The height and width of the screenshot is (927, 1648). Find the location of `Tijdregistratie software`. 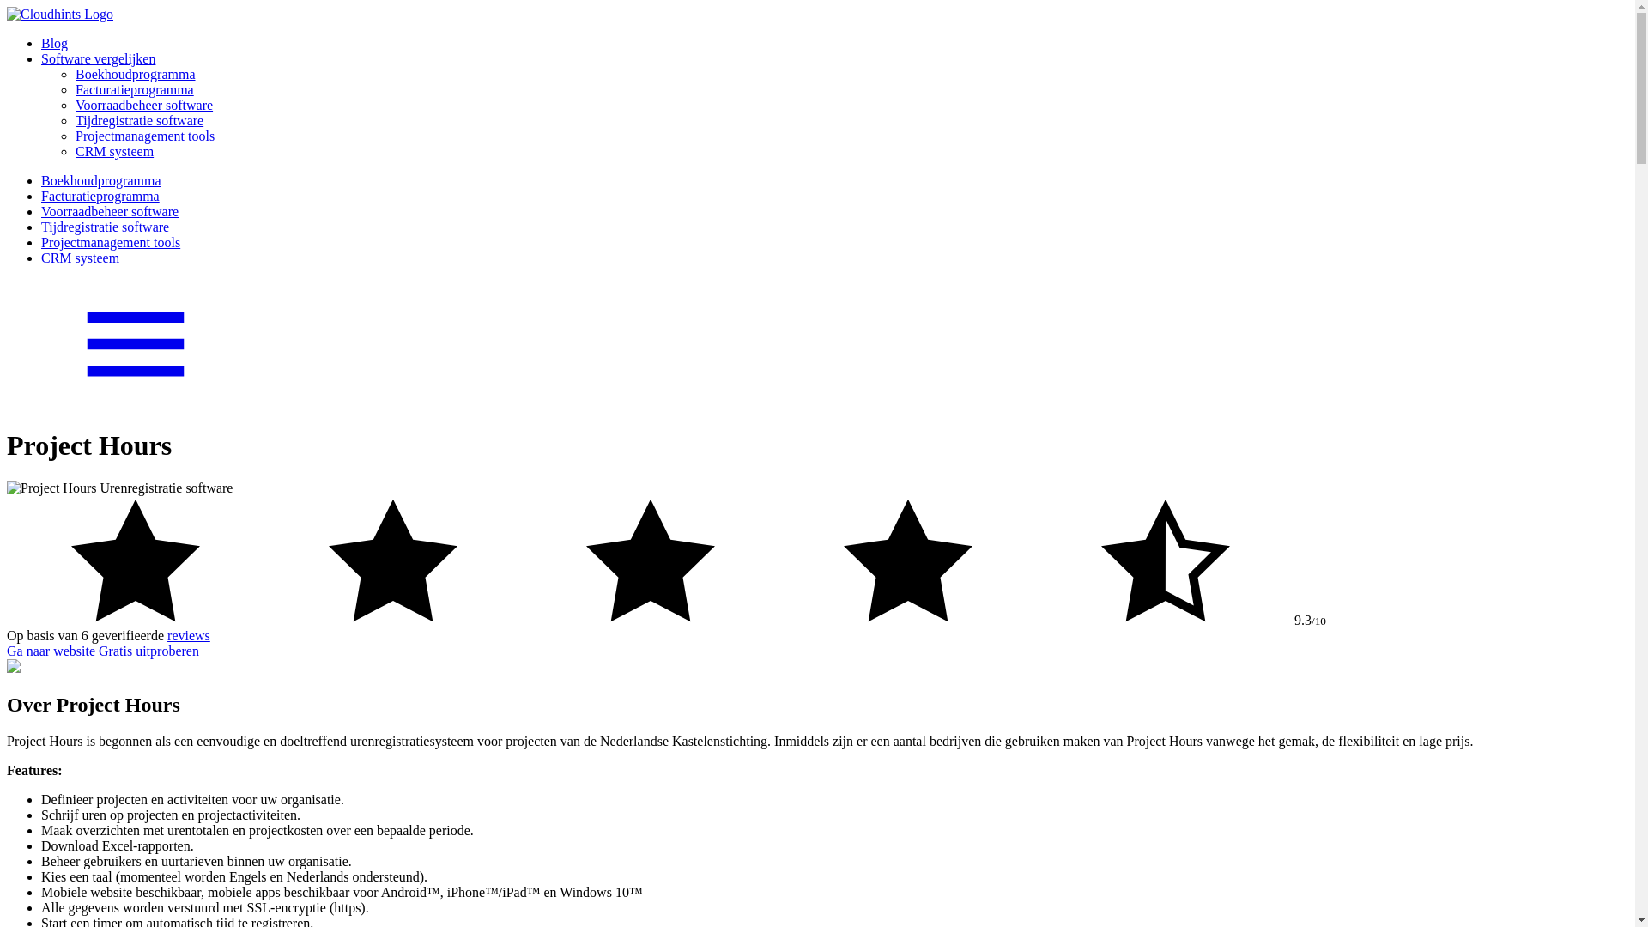

Tijdregistratie software is located at coordinates (139, 120).